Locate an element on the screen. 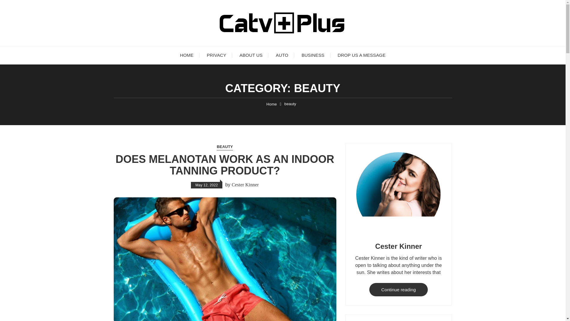 The height and width of the screenshot is (321, 570). BUSINESS is located at coordinates (313, 55).